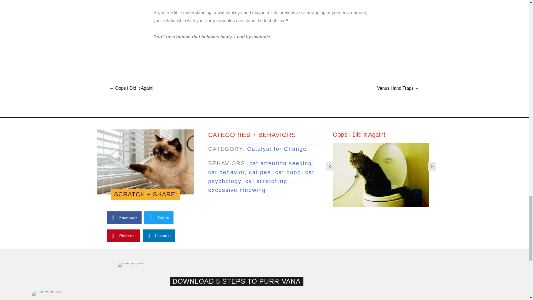  Describe the element at coordinates (359, 134) in the screenshot. I see `Oops I Did It Again!` at that location.